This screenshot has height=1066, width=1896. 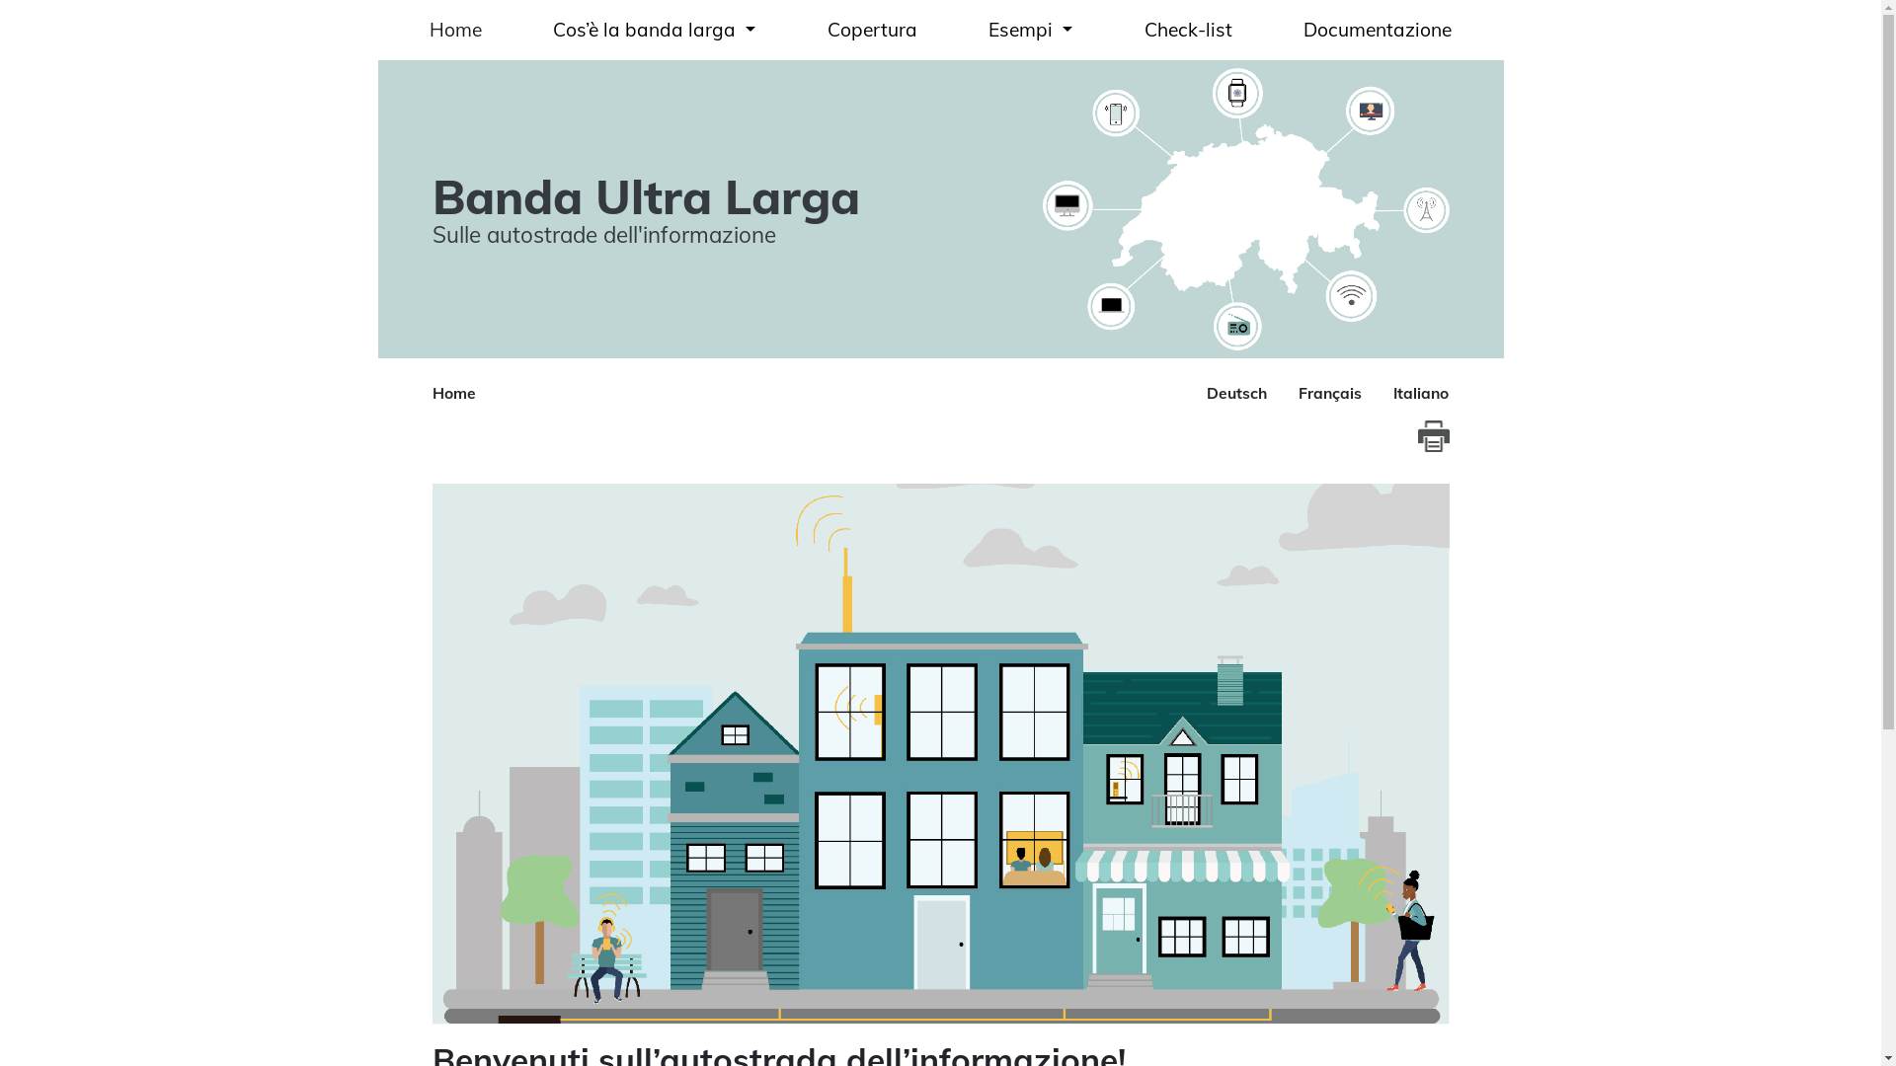 I want to click on Banda Ultra Larga
Sulle autostrade dell'informazione, so click(x=679, y=209).